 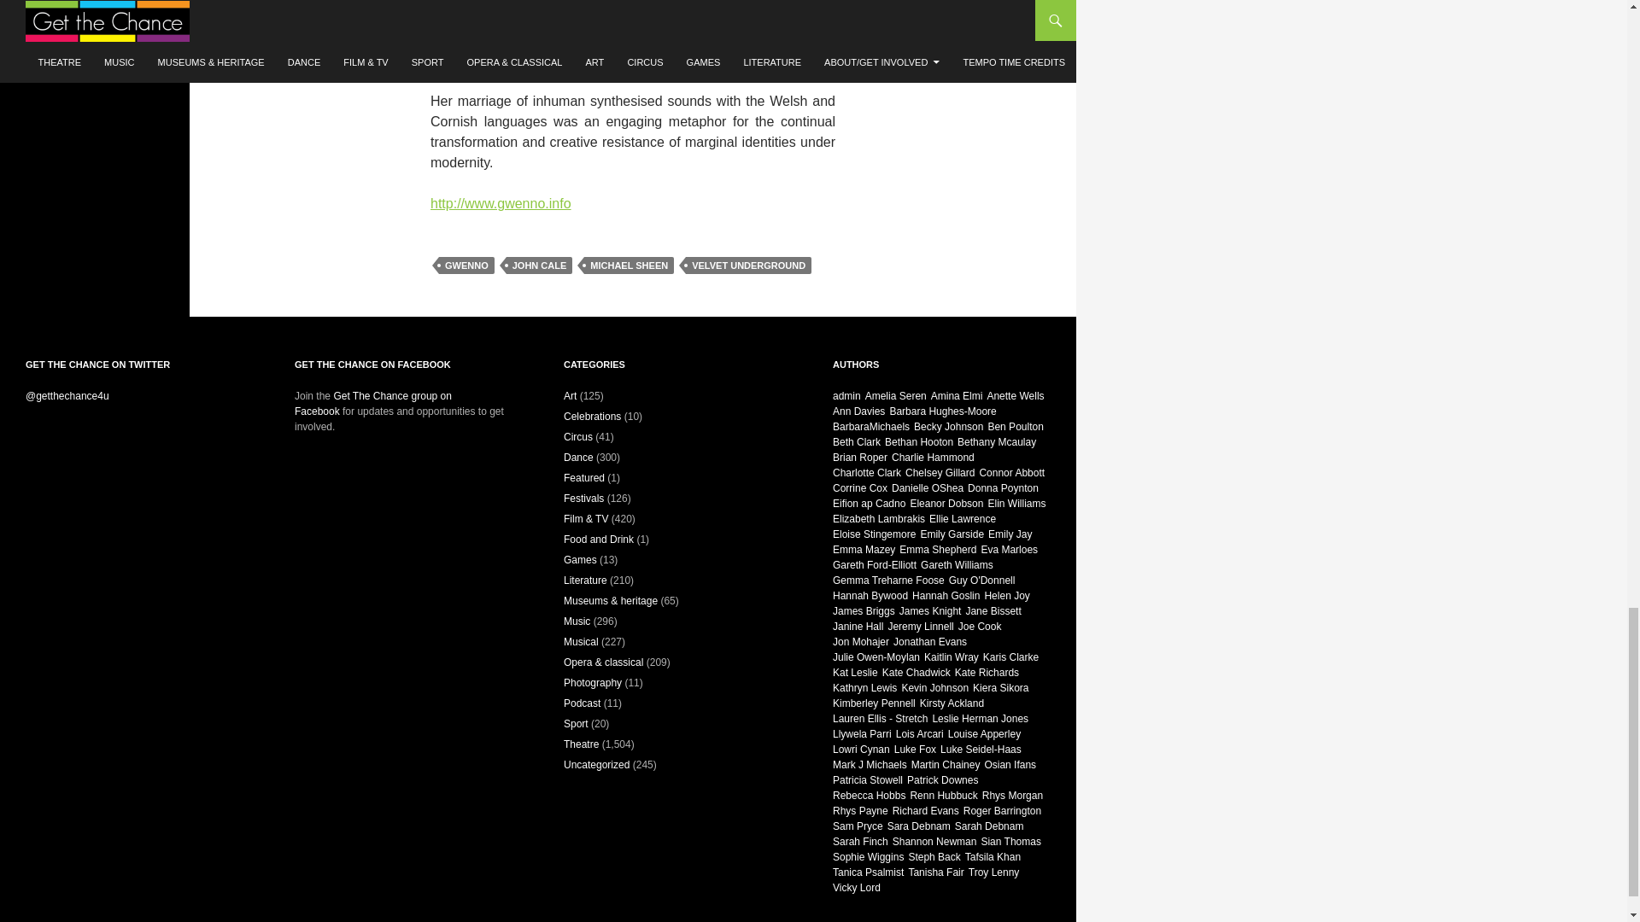 I want to click on GWENNO, so click(x=466, y=265).